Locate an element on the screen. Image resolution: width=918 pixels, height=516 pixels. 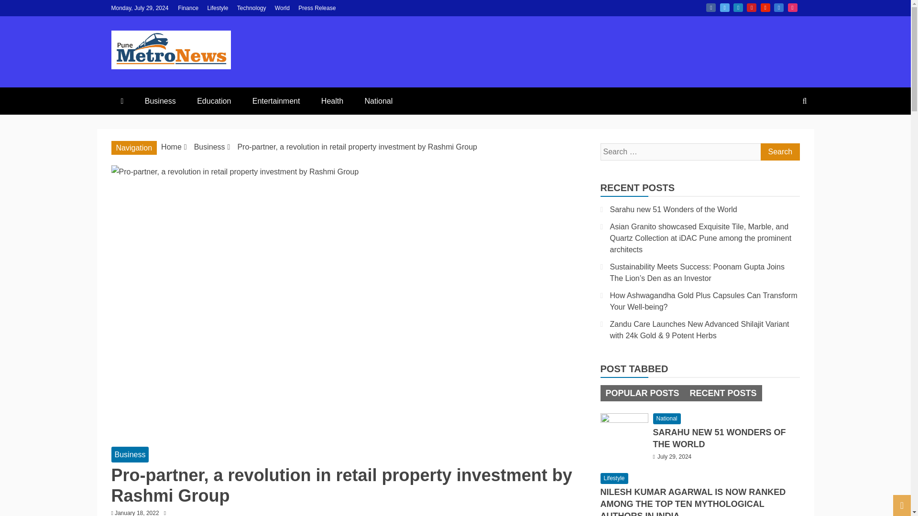
PUNE METRO NEWS is located at coordinates (267, 91).